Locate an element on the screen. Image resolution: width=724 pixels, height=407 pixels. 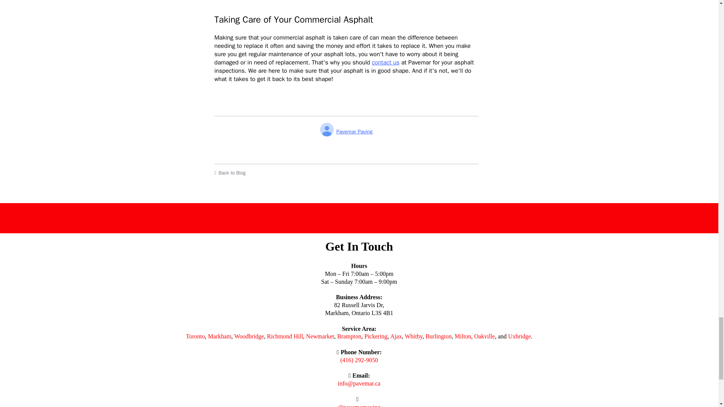
Woodbridge is located at coordinates (249, 336).